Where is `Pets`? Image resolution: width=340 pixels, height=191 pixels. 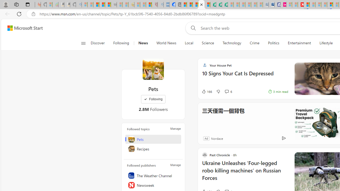
Pets is located at coordinates (153, 69).